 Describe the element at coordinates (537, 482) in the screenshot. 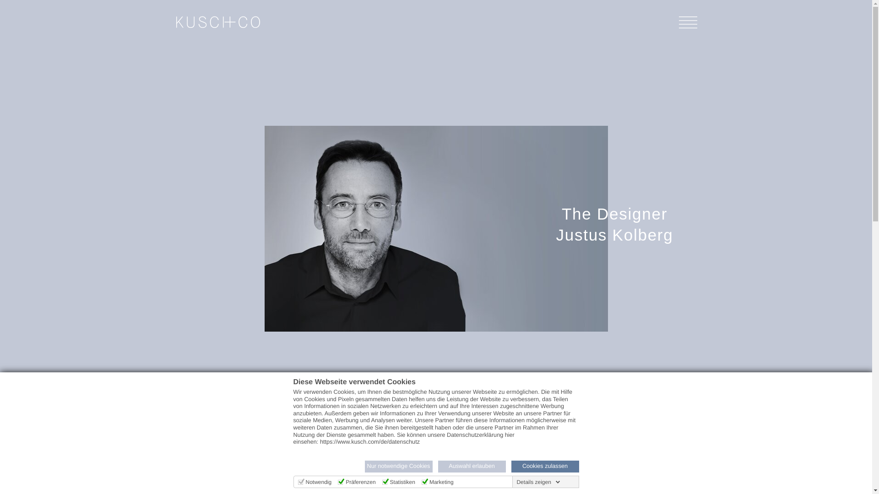

I see `Details zeigen` at that location.